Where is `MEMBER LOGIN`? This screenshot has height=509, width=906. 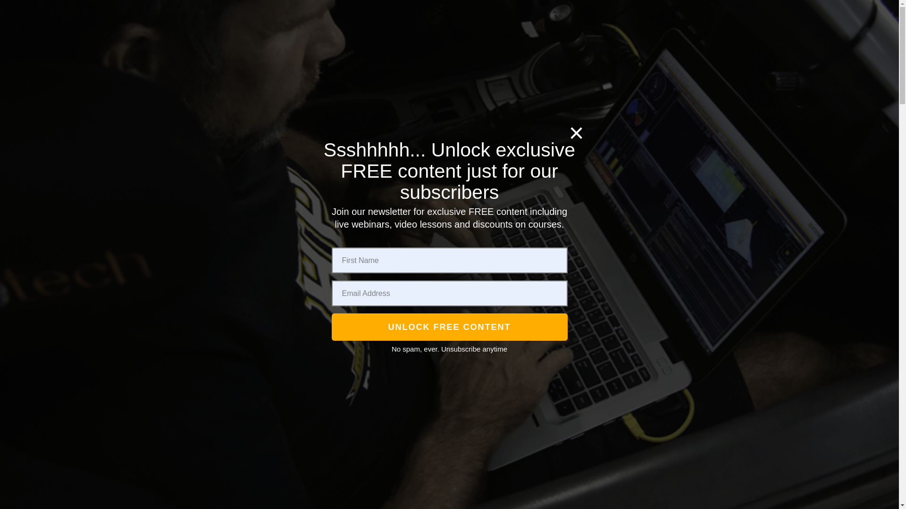
MEMBER LOGIN is located at coordinates (224, 97).